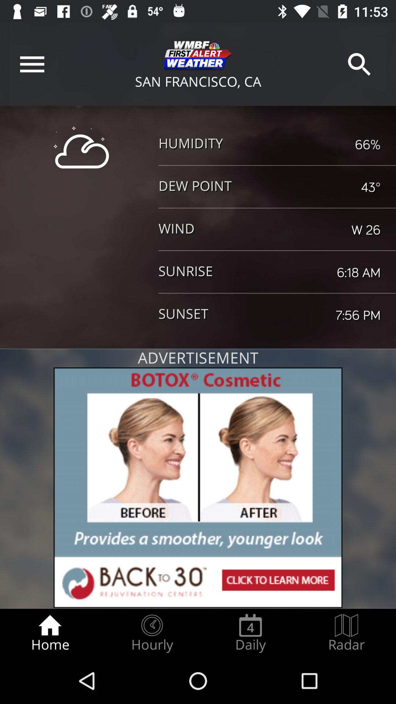 This screenshot has width=396, height=704. Describe the element at coordinates (50, 633) in the screenshot. I see `turn on home item` at that location.